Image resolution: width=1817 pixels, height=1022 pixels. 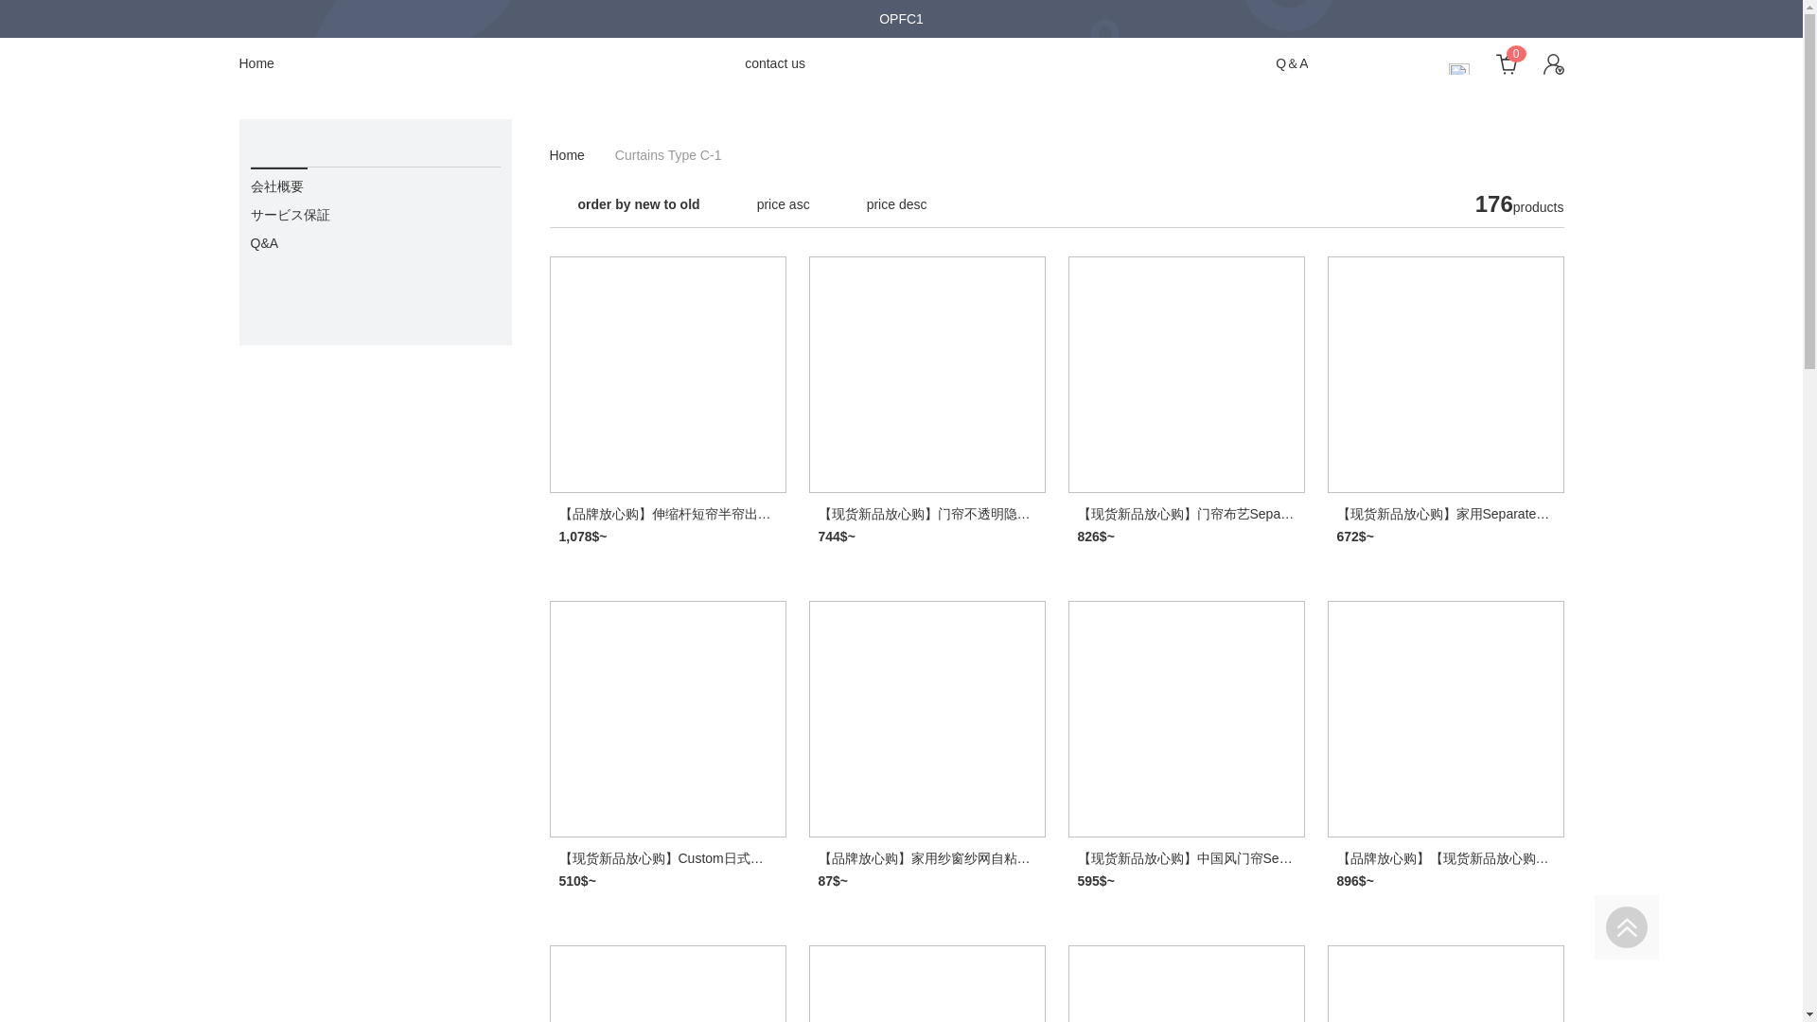 What do you see at coordinates (1497, 62) in the screenshot?
I see `0` at bounding box center [1497, 62].